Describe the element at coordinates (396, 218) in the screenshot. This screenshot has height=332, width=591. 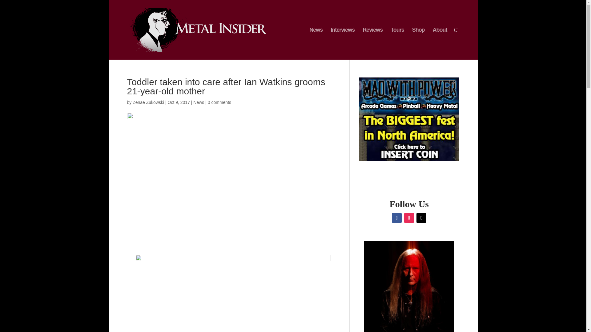
I see `Follow on Facebook` at that location.